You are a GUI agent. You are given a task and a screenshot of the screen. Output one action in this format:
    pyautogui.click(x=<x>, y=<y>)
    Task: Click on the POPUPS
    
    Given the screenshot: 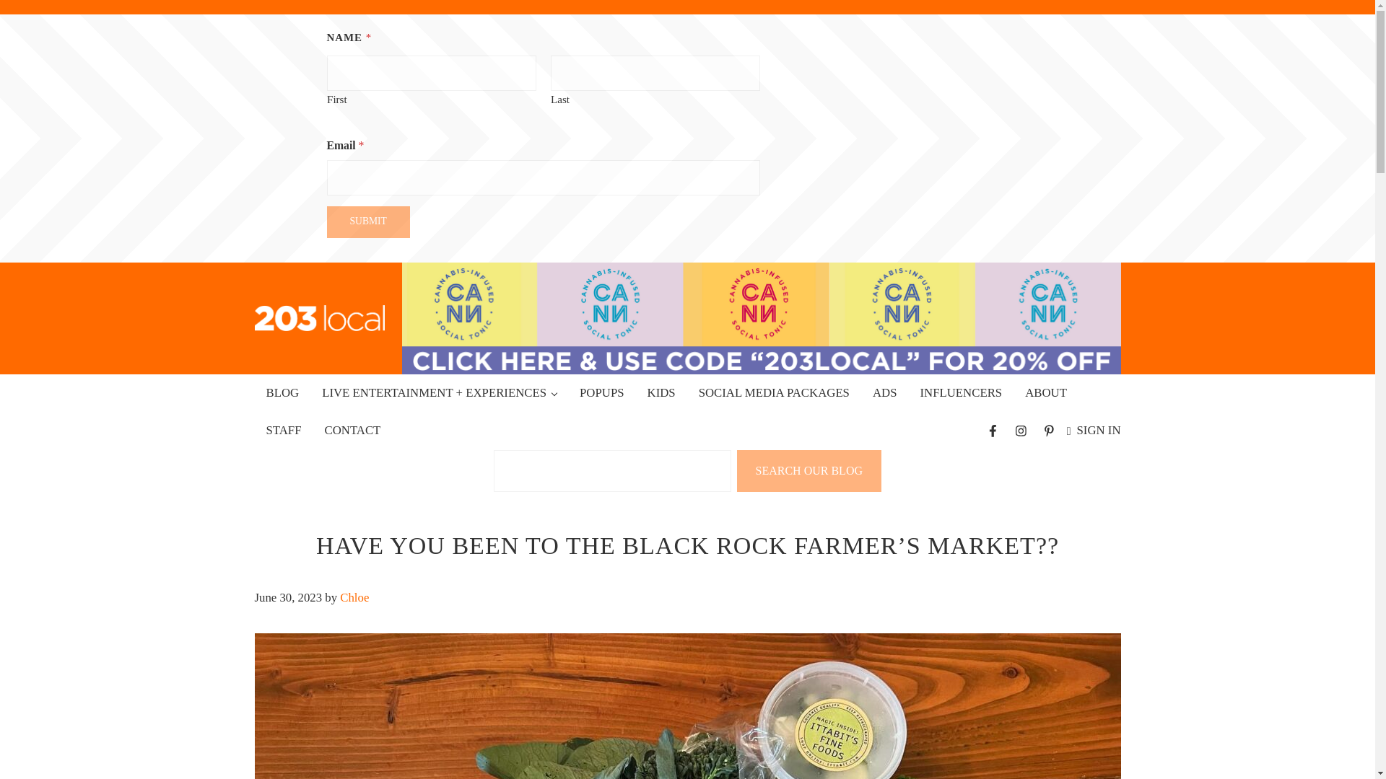 What is the action you would take?
    pyautogui.click(x=602, y=393)
    